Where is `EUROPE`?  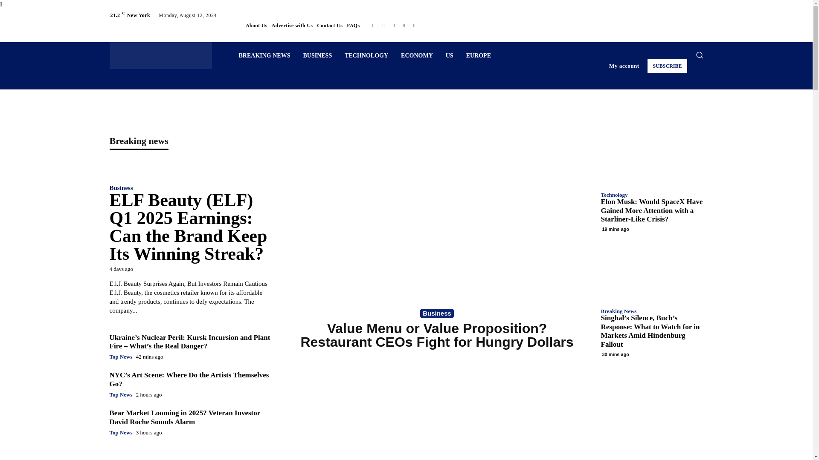 EUROPE is located at coordinates (478, 55).